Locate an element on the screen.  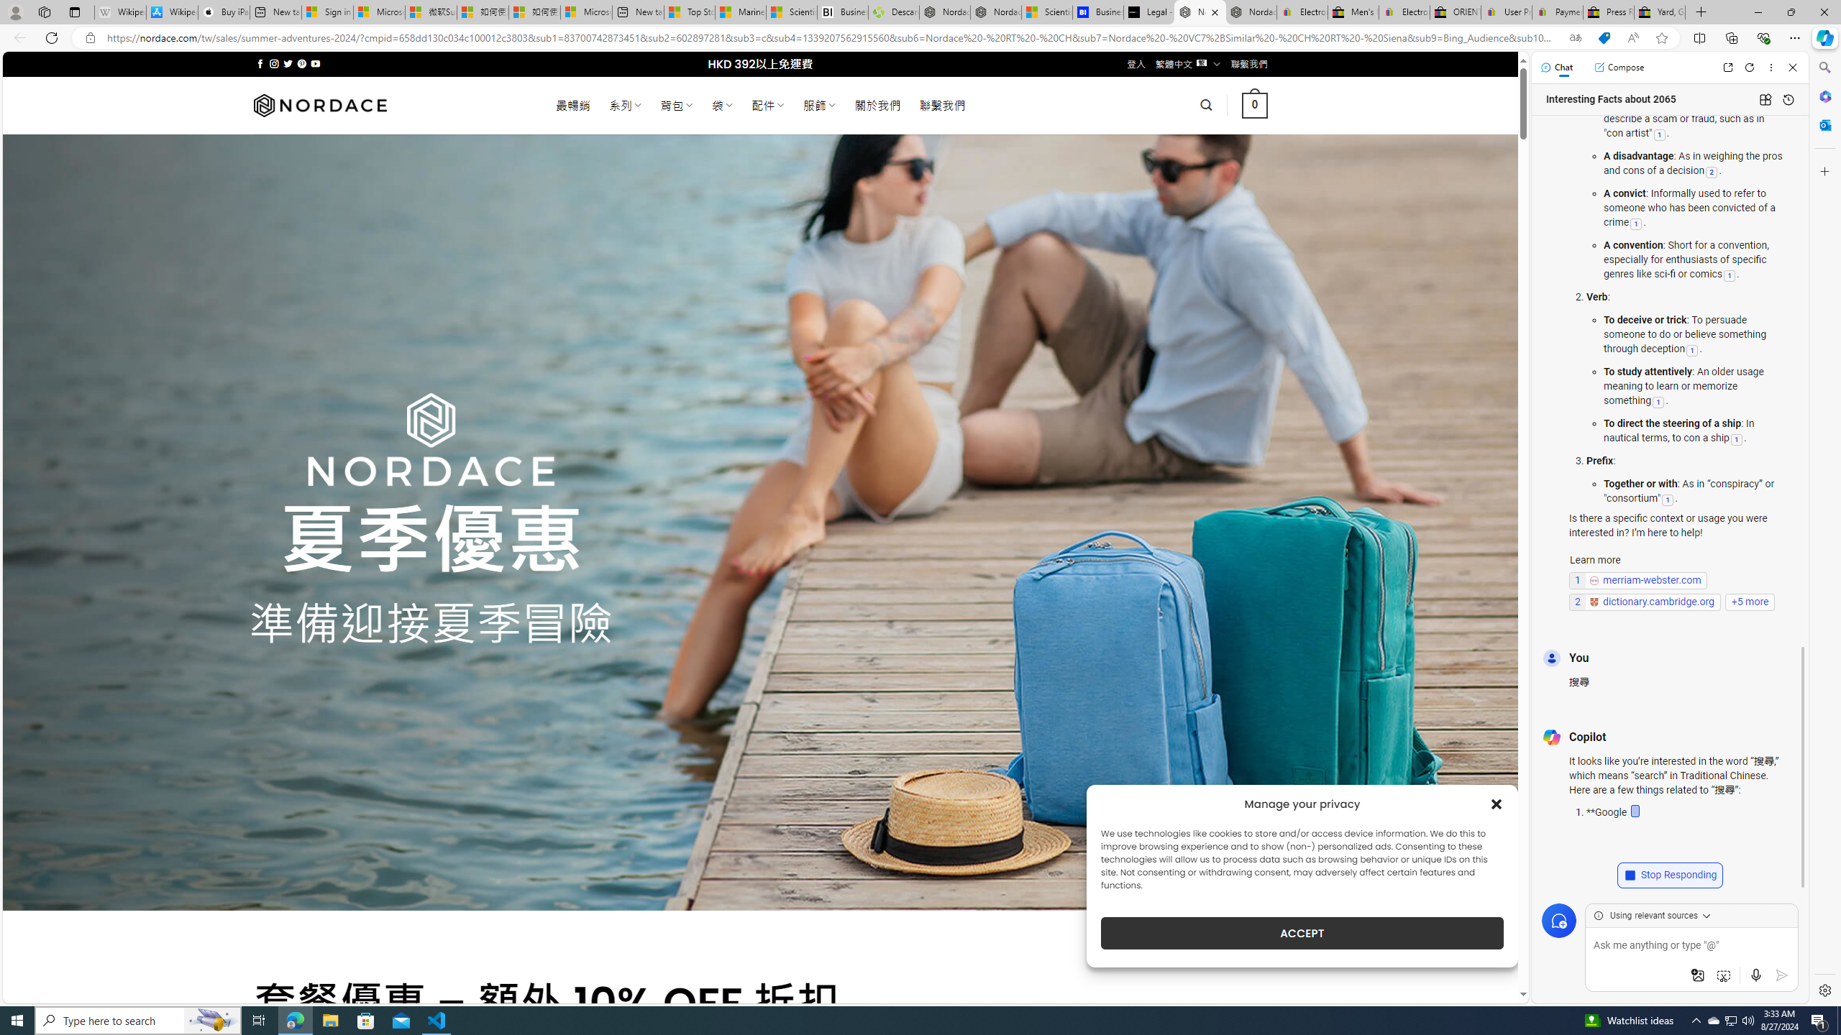
Class: cmplz-close is located at coordinates (1497, 804).